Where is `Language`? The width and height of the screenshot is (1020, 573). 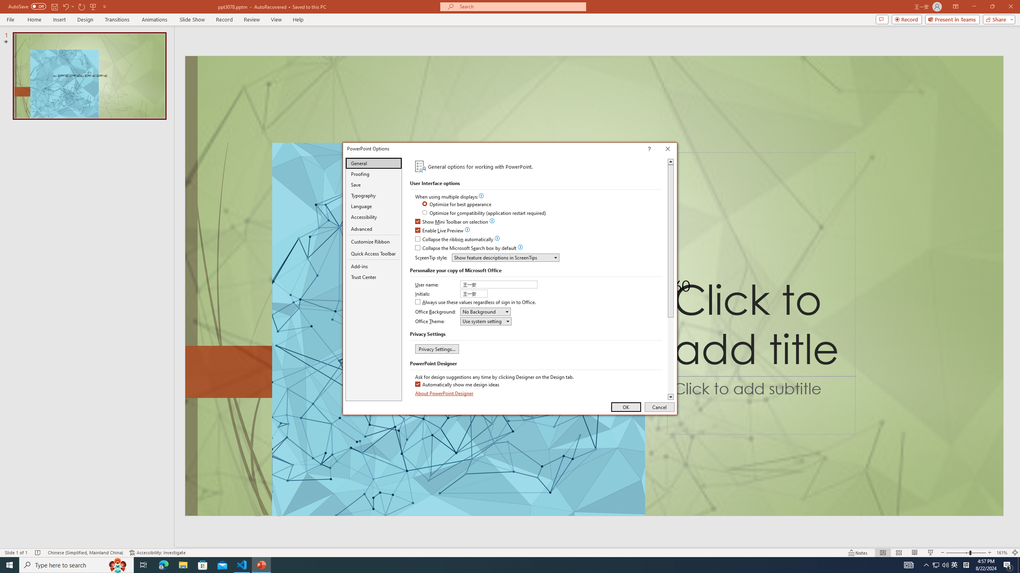
Language is located at coordinates (374, 206).